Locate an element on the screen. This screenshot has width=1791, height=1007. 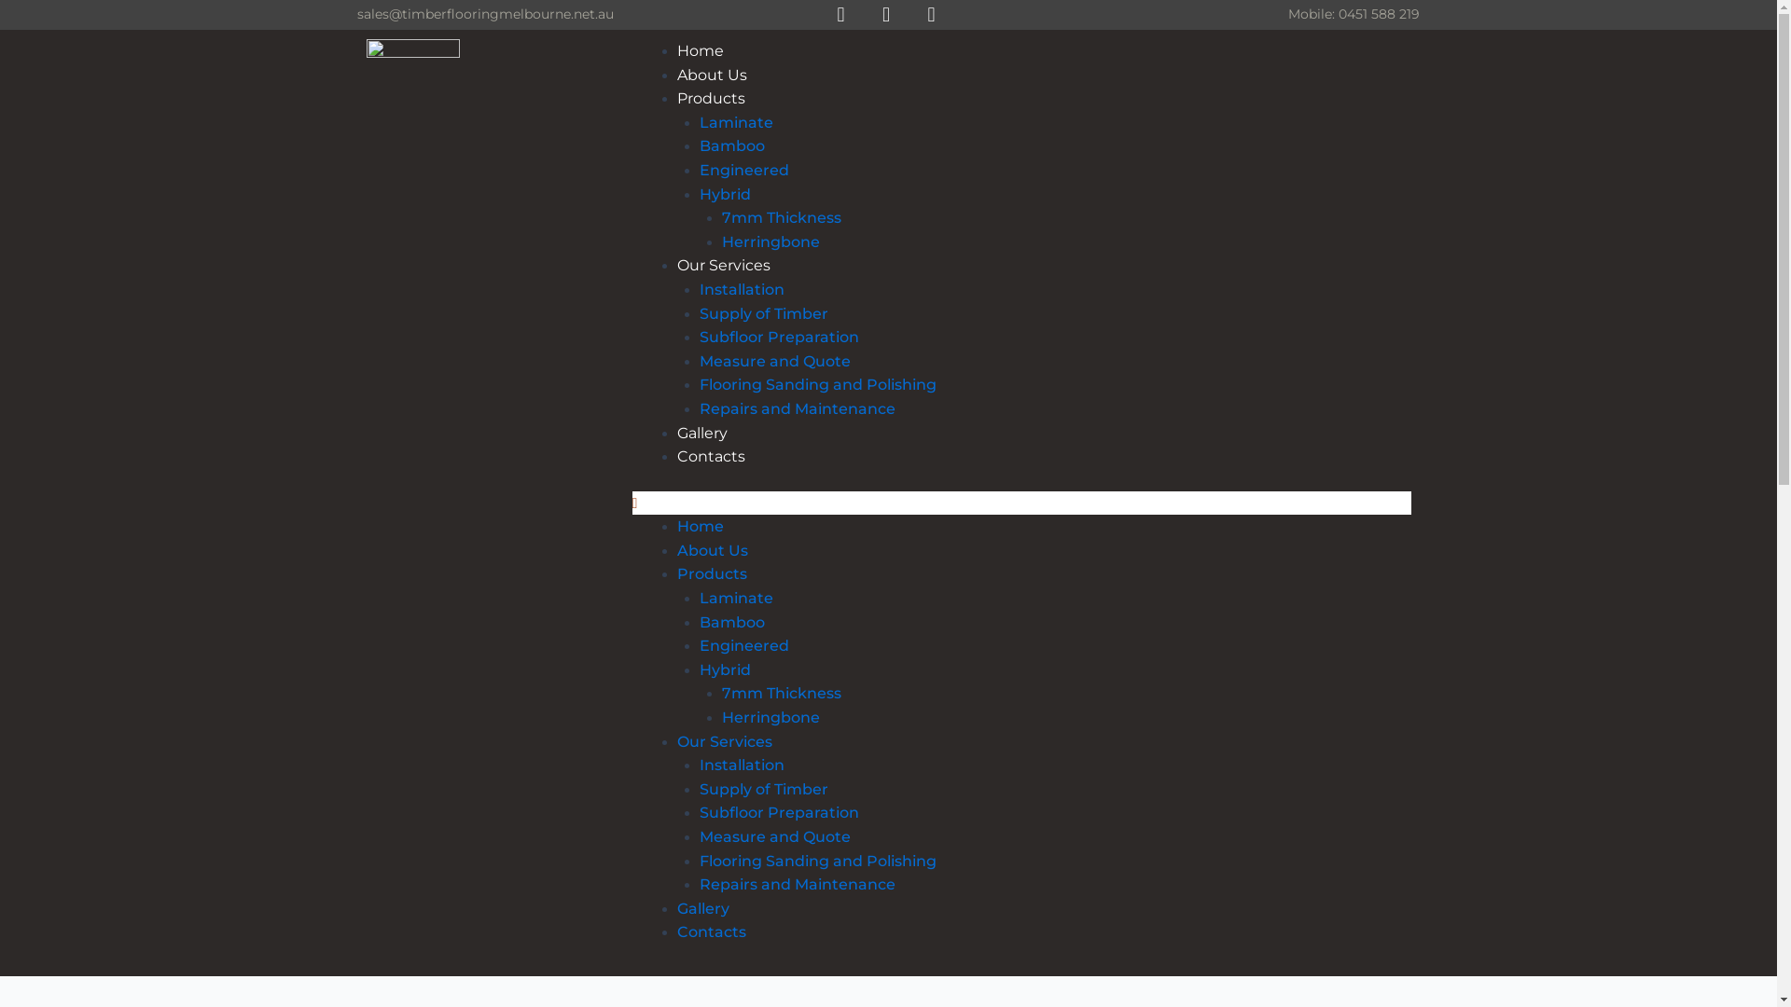
Measure and Quote is located at coordinates (775, 837).